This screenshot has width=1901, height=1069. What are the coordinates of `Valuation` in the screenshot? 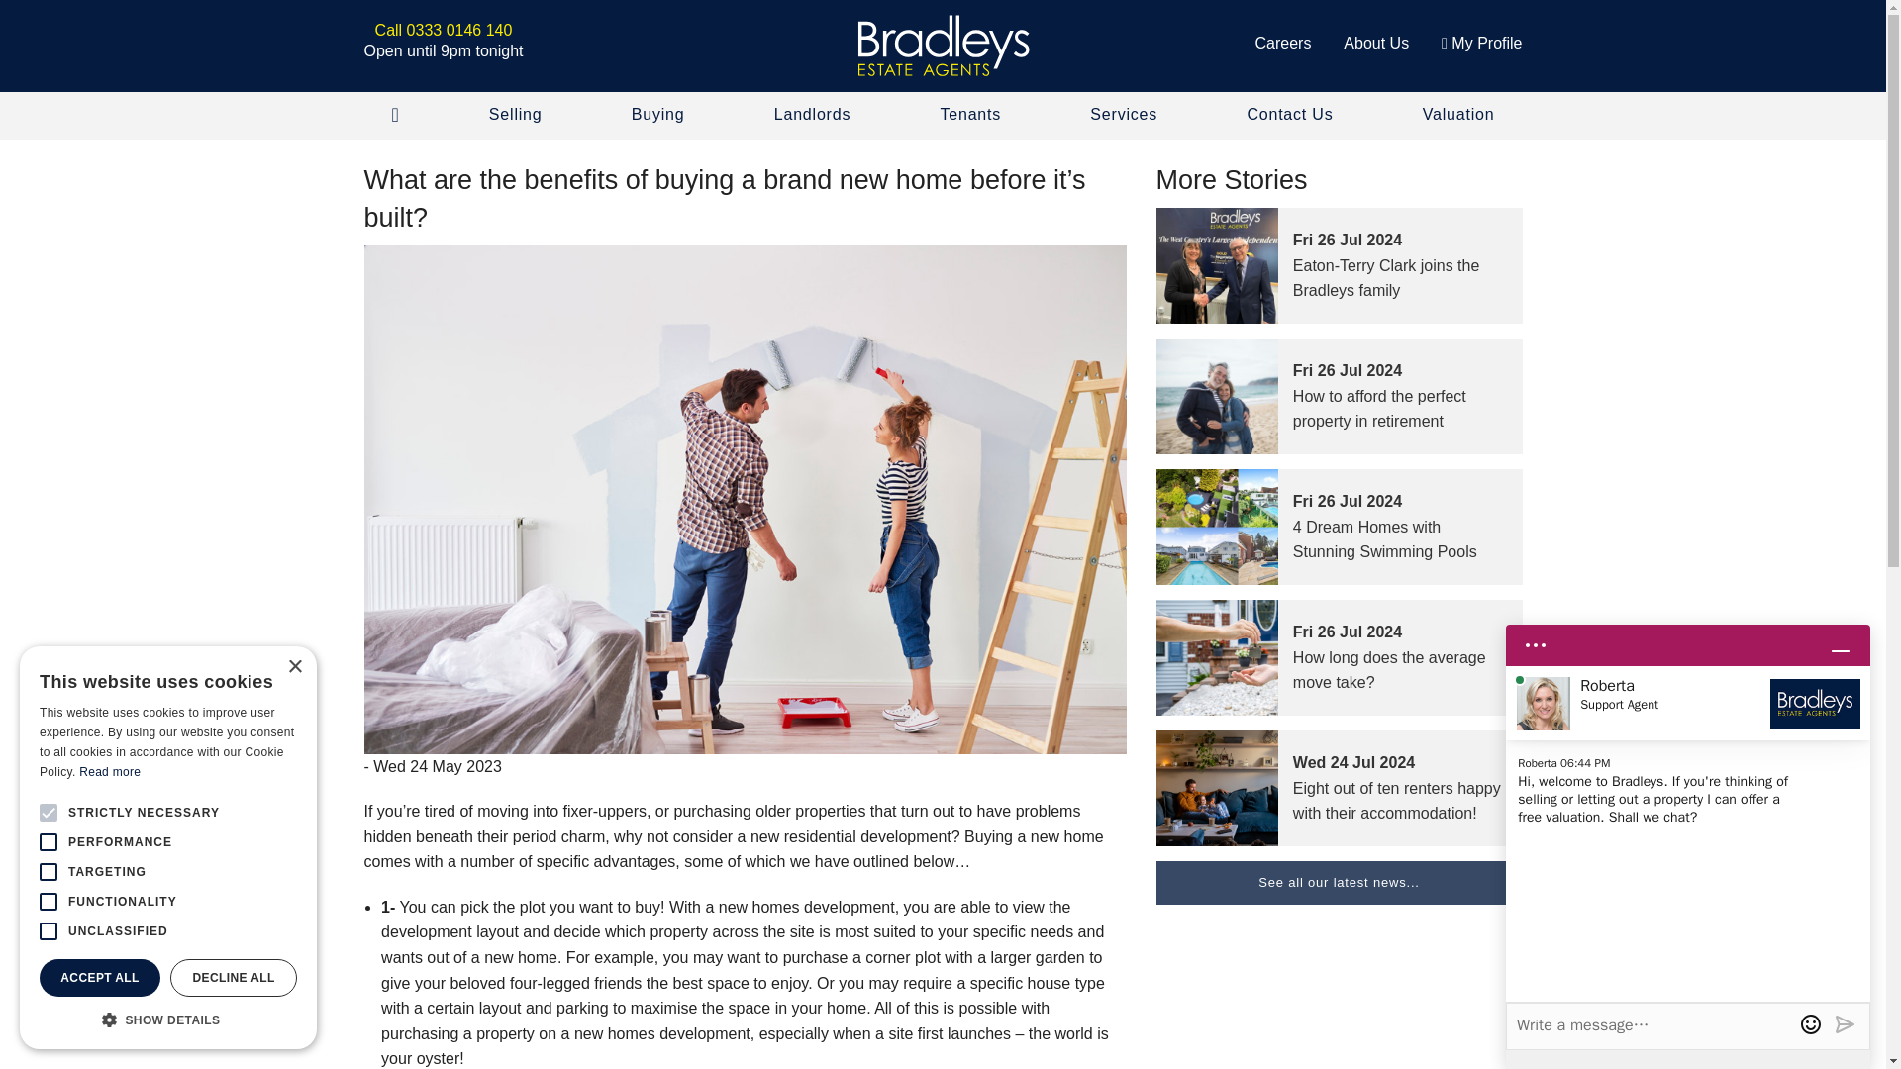 It's located at (1458, 115).